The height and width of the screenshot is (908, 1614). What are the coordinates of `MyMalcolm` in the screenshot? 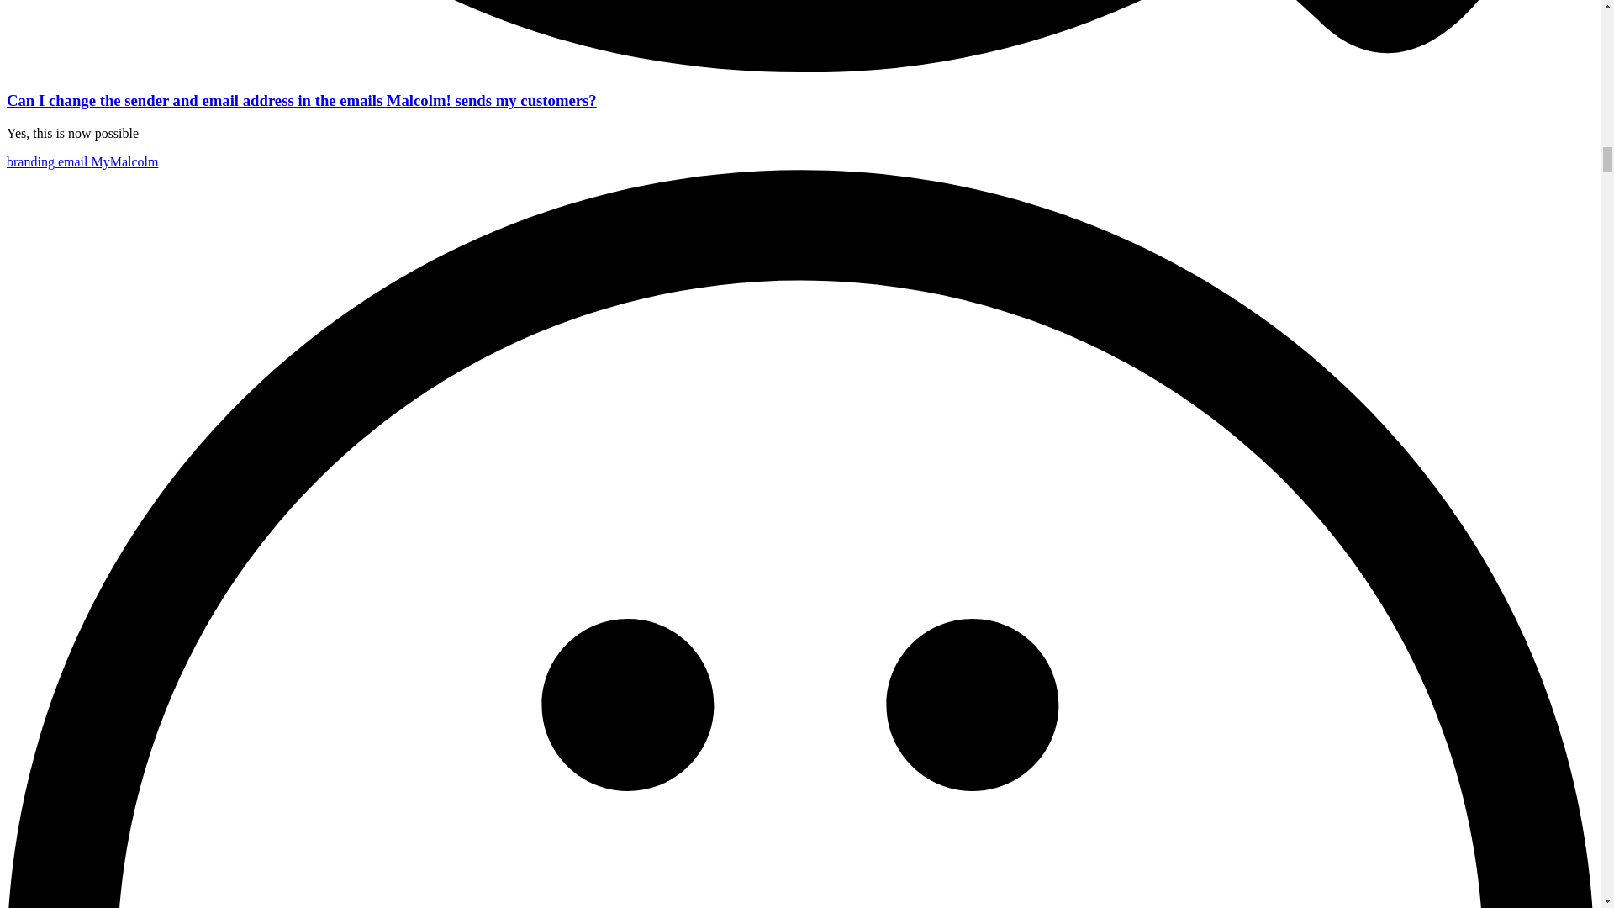 It's located at (124, 161).